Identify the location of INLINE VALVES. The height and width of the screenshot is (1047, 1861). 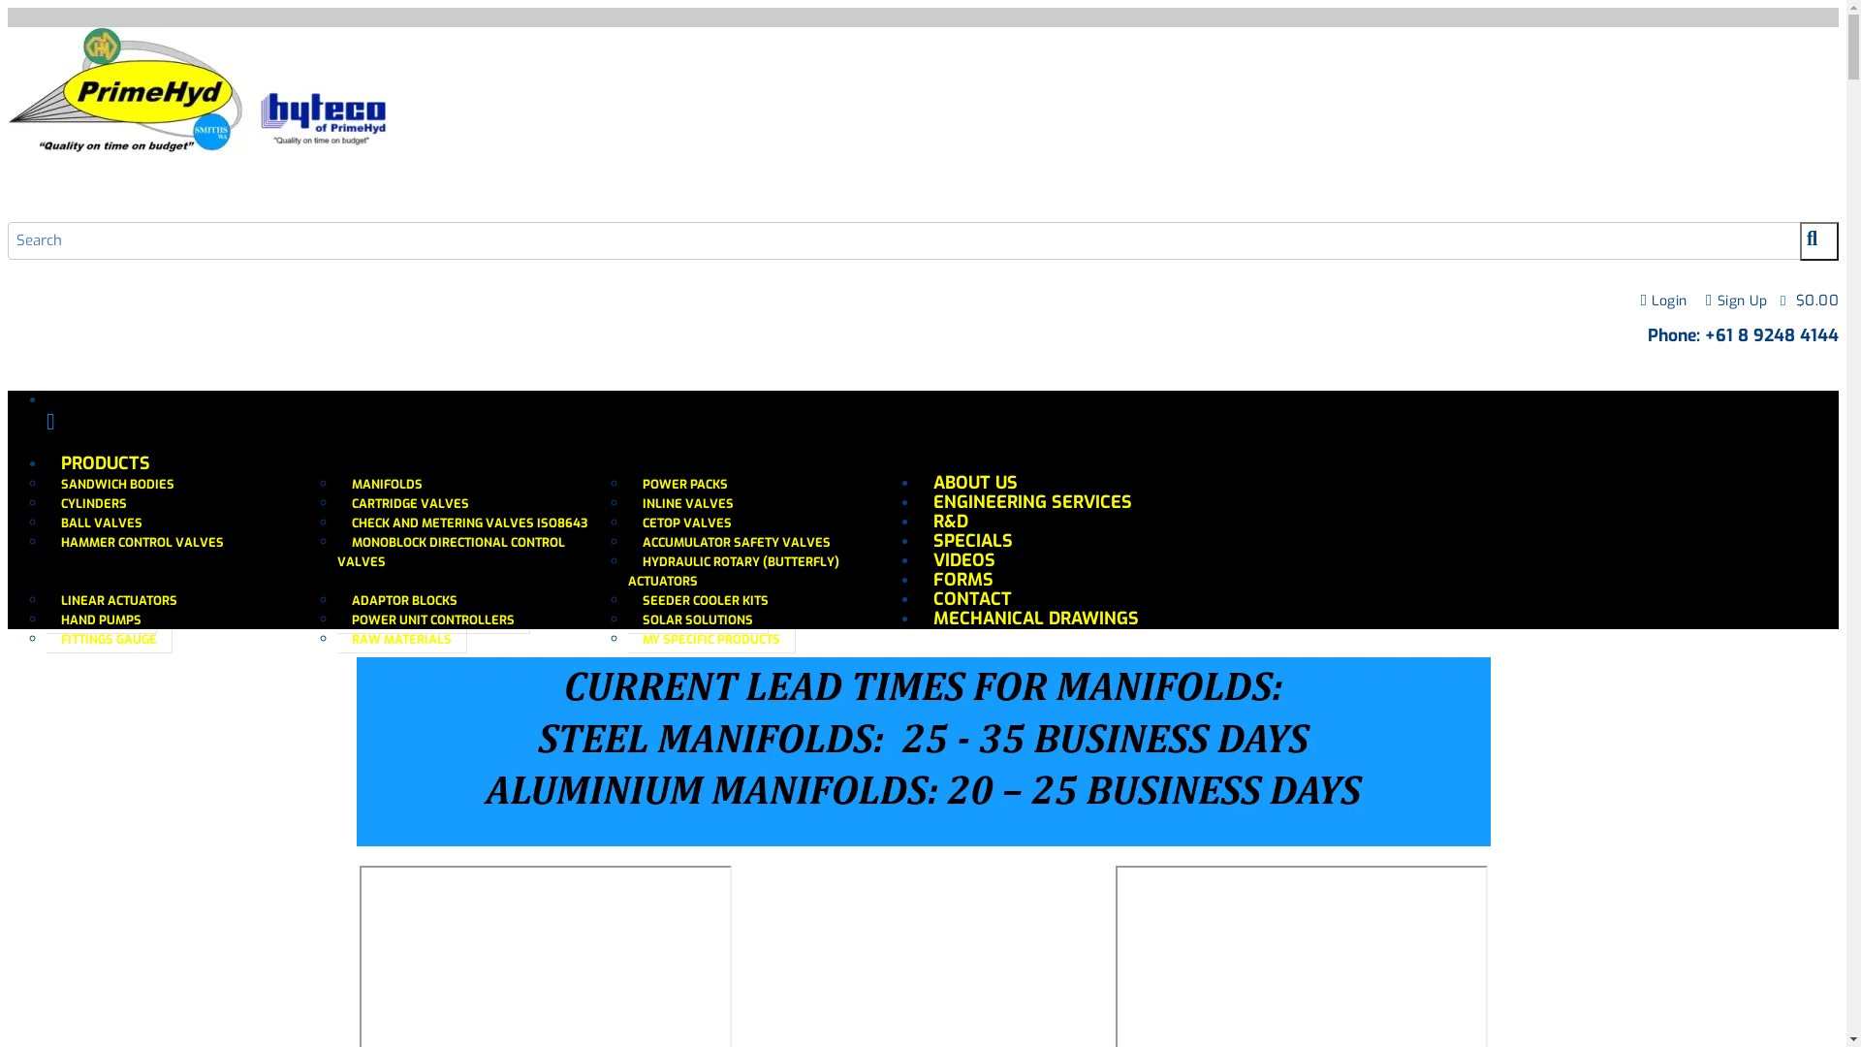
(688, 504).